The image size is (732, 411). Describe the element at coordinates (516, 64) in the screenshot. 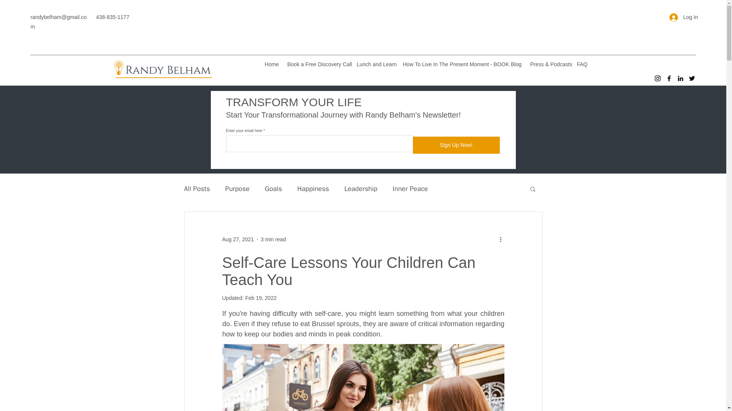

I see `Blog` at that location.